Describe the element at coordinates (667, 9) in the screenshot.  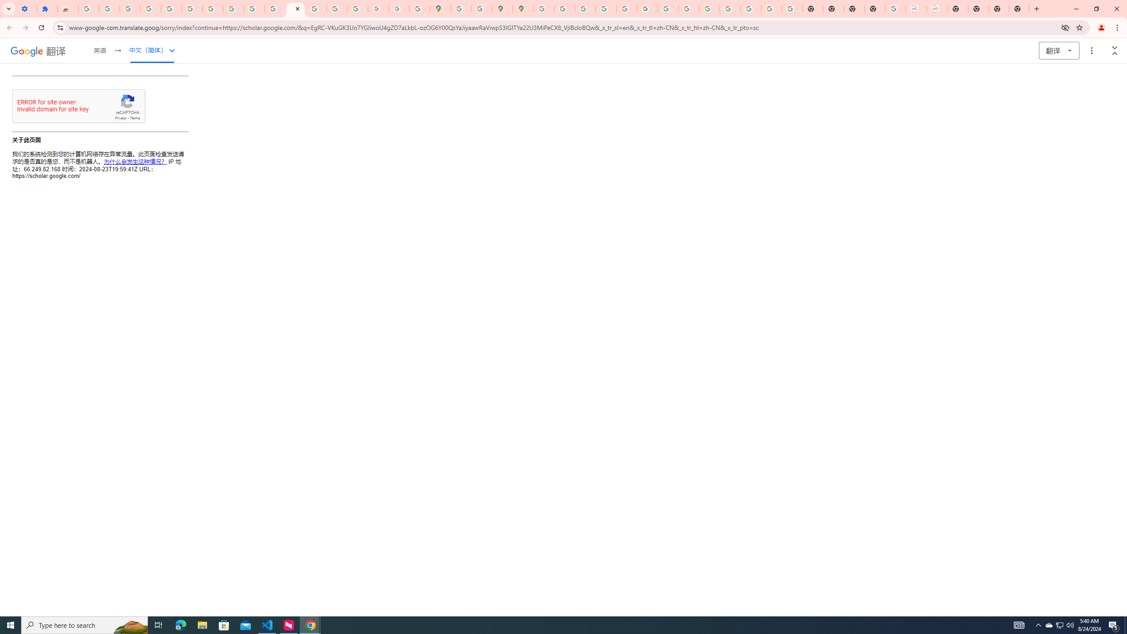
I see `YouTube` at that location.